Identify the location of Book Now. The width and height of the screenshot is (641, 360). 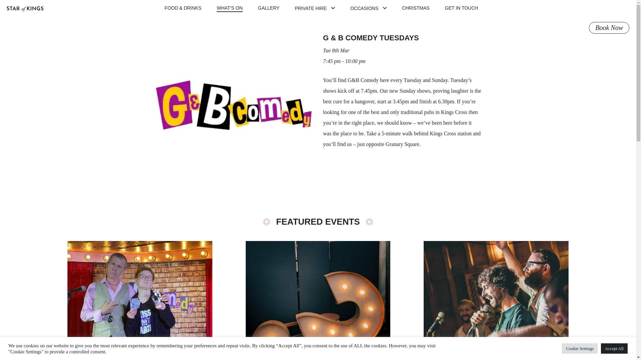
(609, 28).